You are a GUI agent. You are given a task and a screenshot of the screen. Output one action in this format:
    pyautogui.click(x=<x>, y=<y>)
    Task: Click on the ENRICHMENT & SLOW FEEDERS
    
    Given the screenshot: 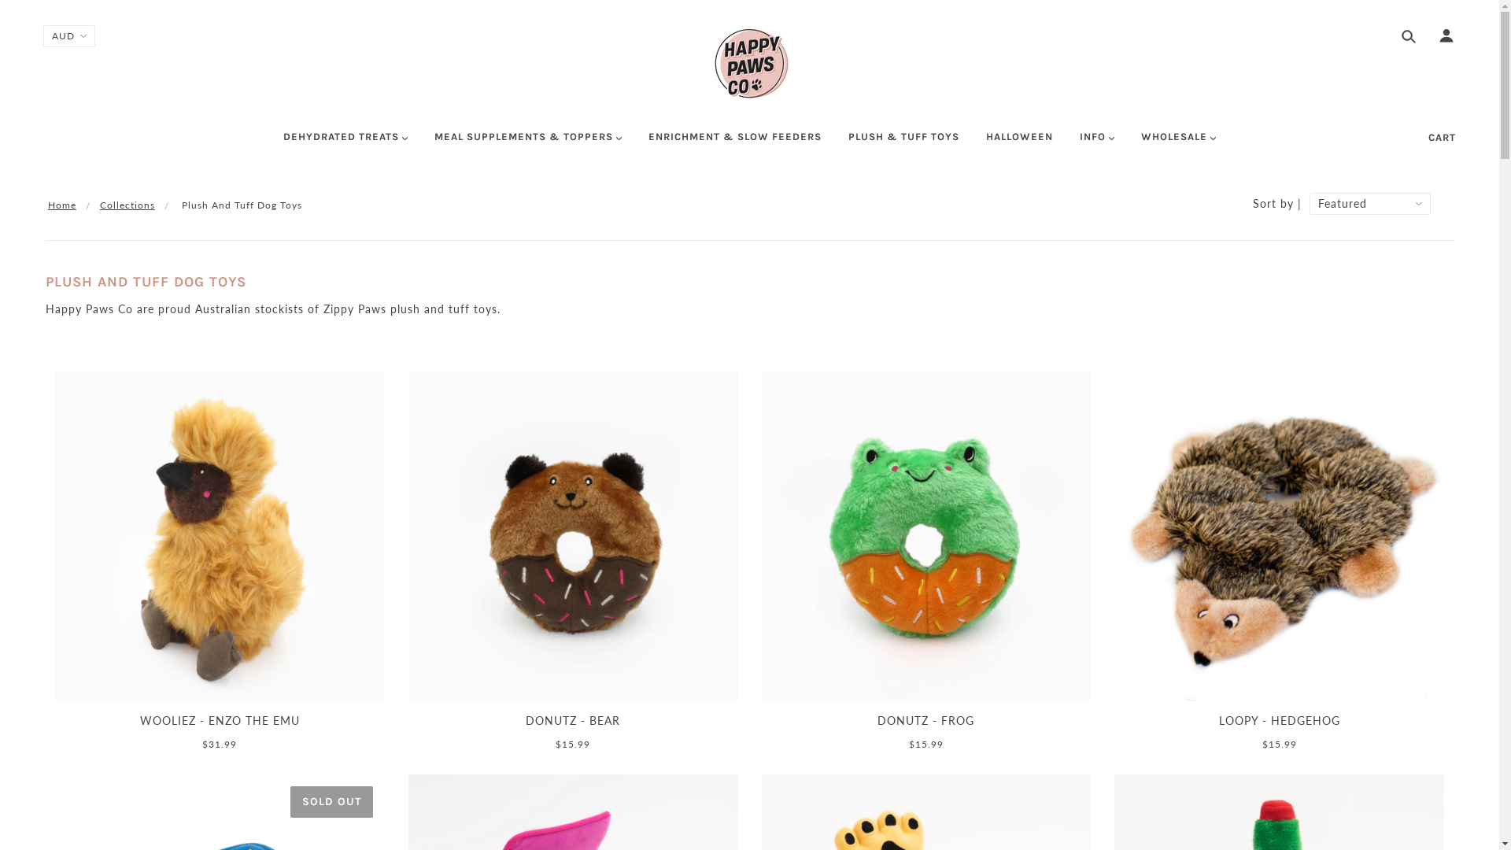 What is the action you would take?
    pyautogui.click(x=735, y=143)
    